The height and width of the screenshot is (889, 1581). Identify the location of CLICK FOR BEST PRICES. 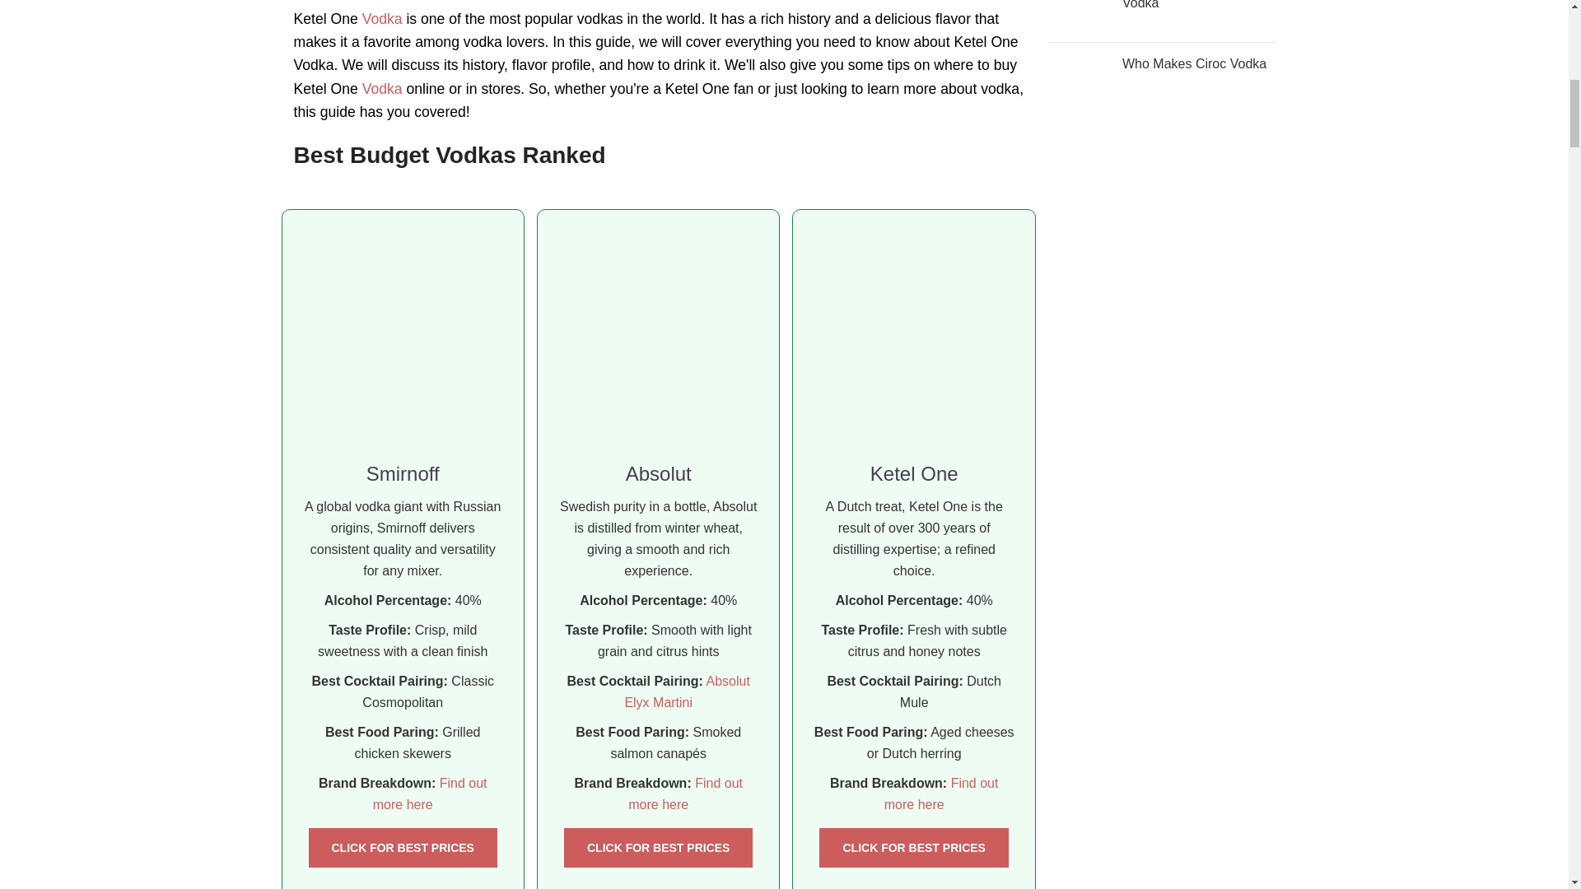
(402, 848).